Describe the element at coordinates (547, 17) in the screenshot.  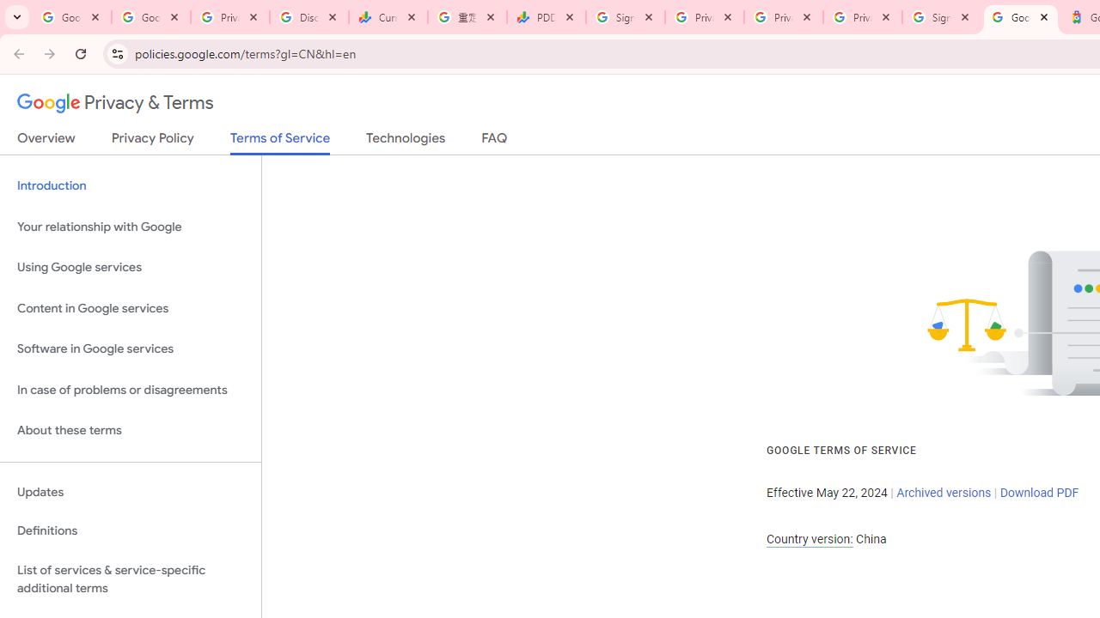
I see `PDD Holdings Inc - ADR (PDD) Price & News - Google Finance` at that location.